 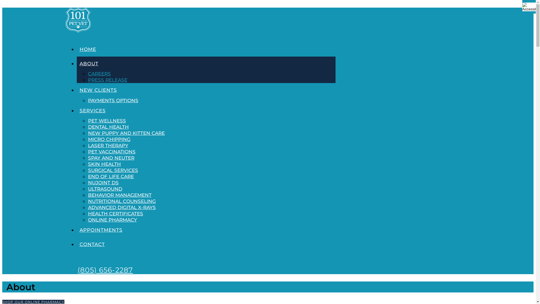 I want to click on SERVICES, so click(x=206, y=111).